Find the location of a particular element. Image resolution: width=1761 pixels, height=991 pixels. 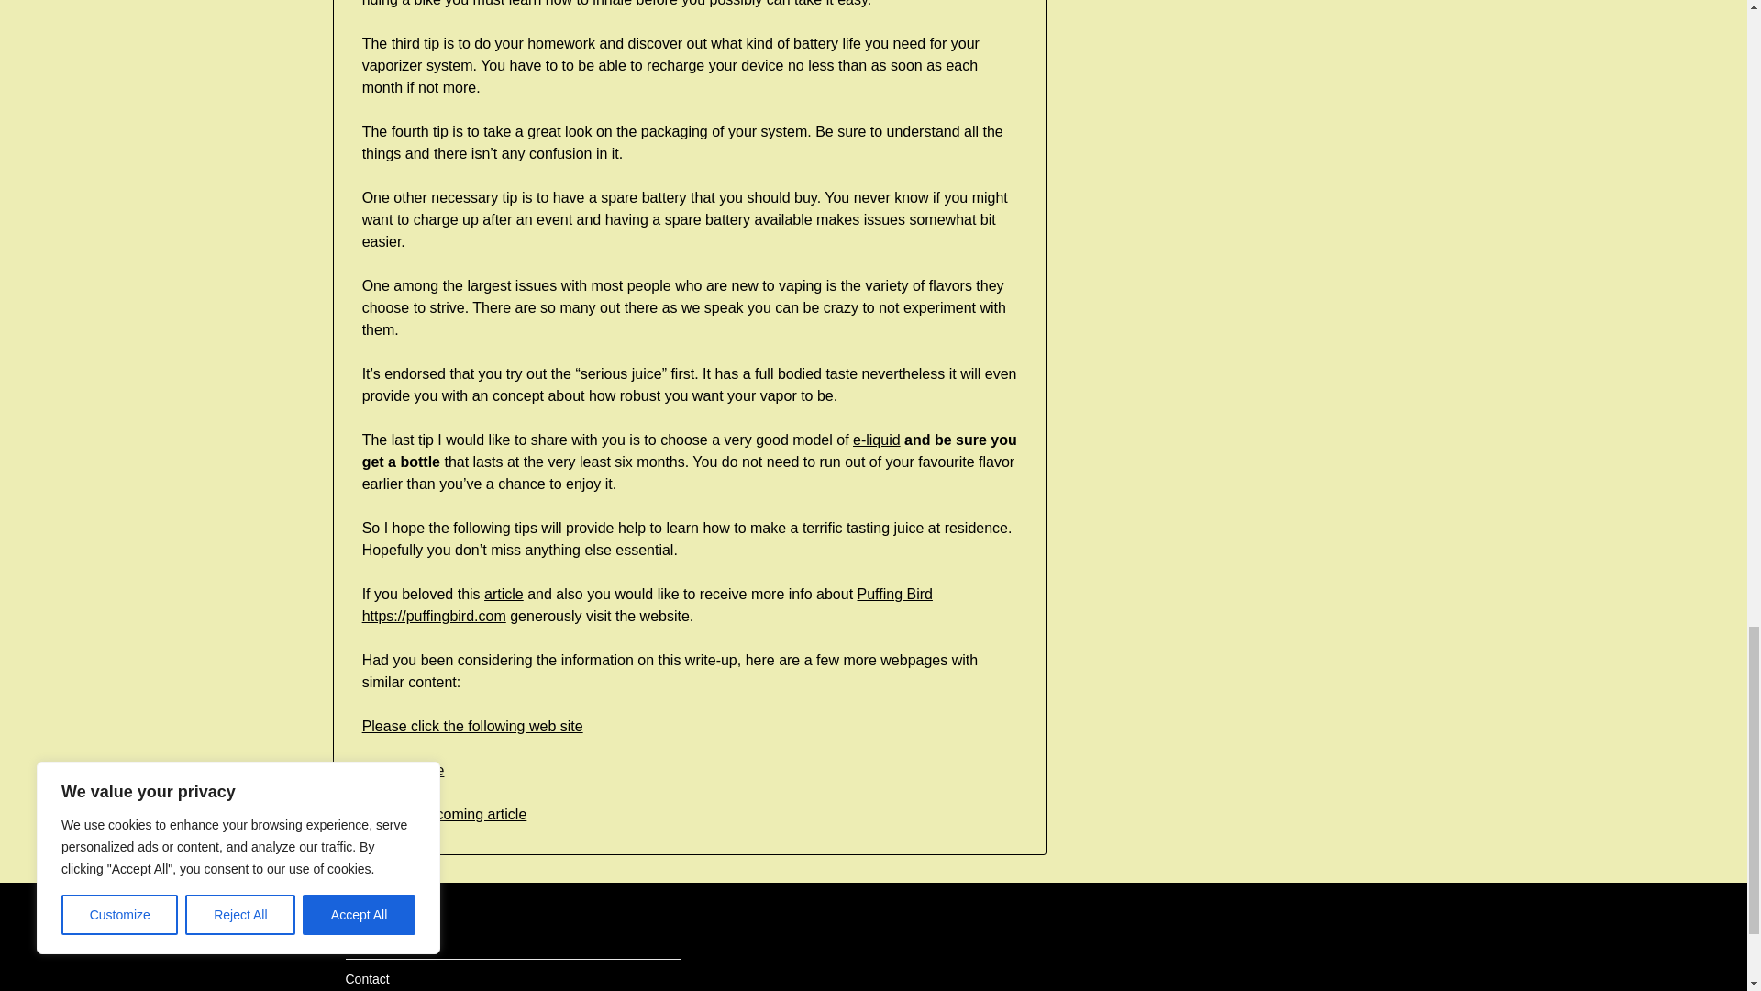

click this site is located at coordinates (404, 769).